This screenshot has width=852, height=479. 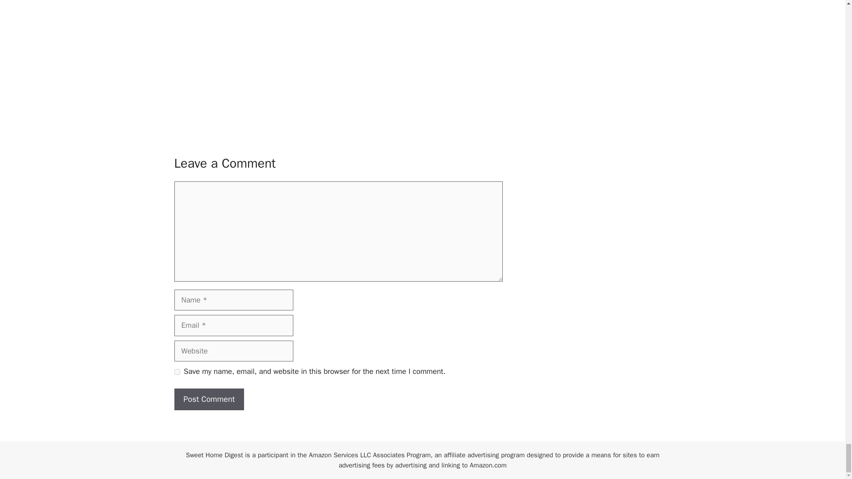 I want to click on Post Comment, so click(x=209, y=399).